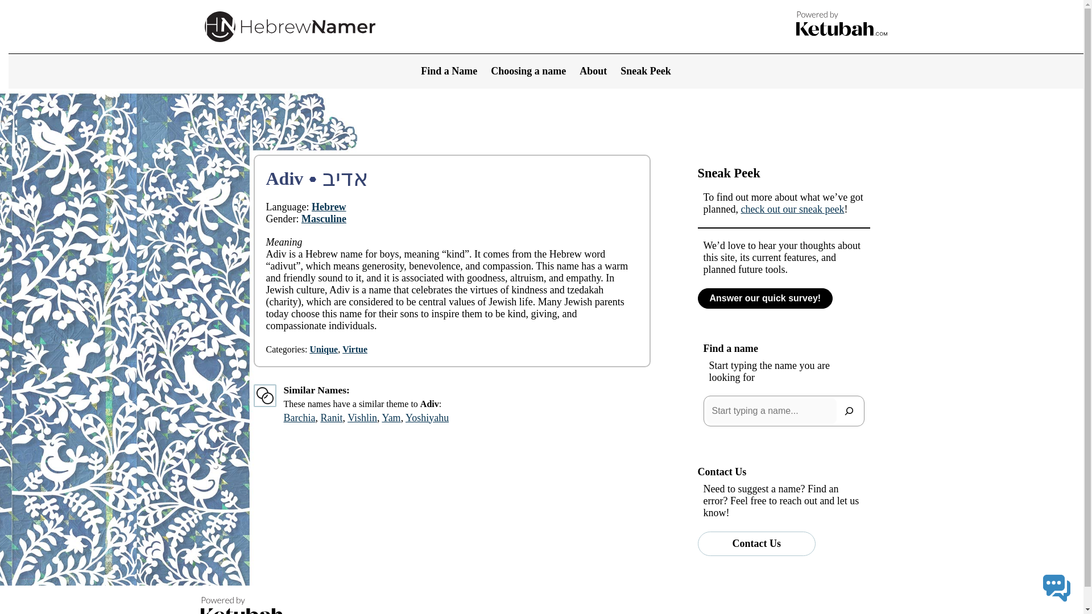 The width and height of the screenshot is (1092, 614). Describe the element at coordinates (355, 349) in the screenshot. I see `Virtue` at that location.